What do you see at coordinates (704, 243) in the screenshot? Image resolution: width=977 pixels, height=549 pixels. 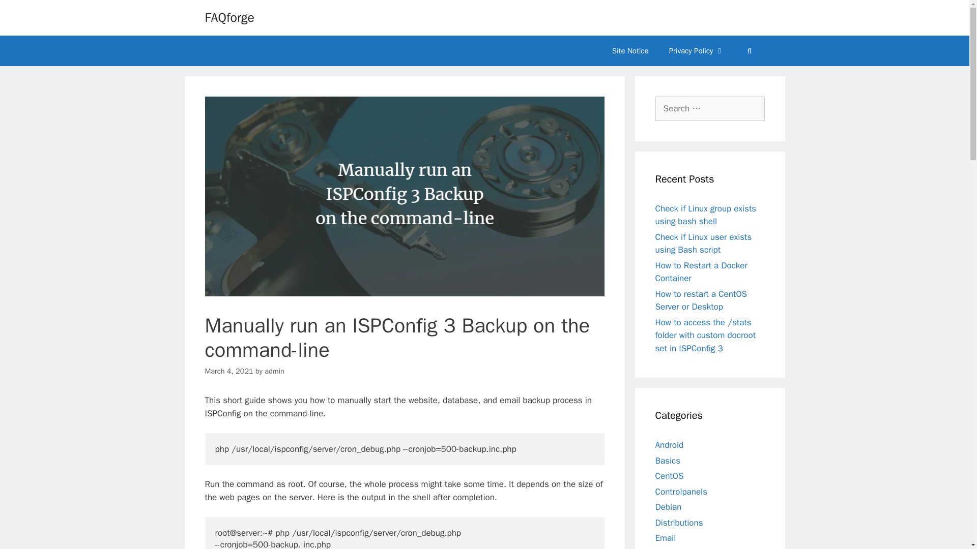 I see `Check if Linux user exists using Bash script` at bounding box center [704, 243].